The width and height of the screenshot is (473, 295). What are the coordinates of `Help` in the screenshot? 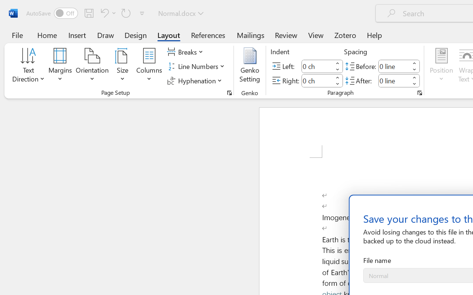 It's located at (375, 35).